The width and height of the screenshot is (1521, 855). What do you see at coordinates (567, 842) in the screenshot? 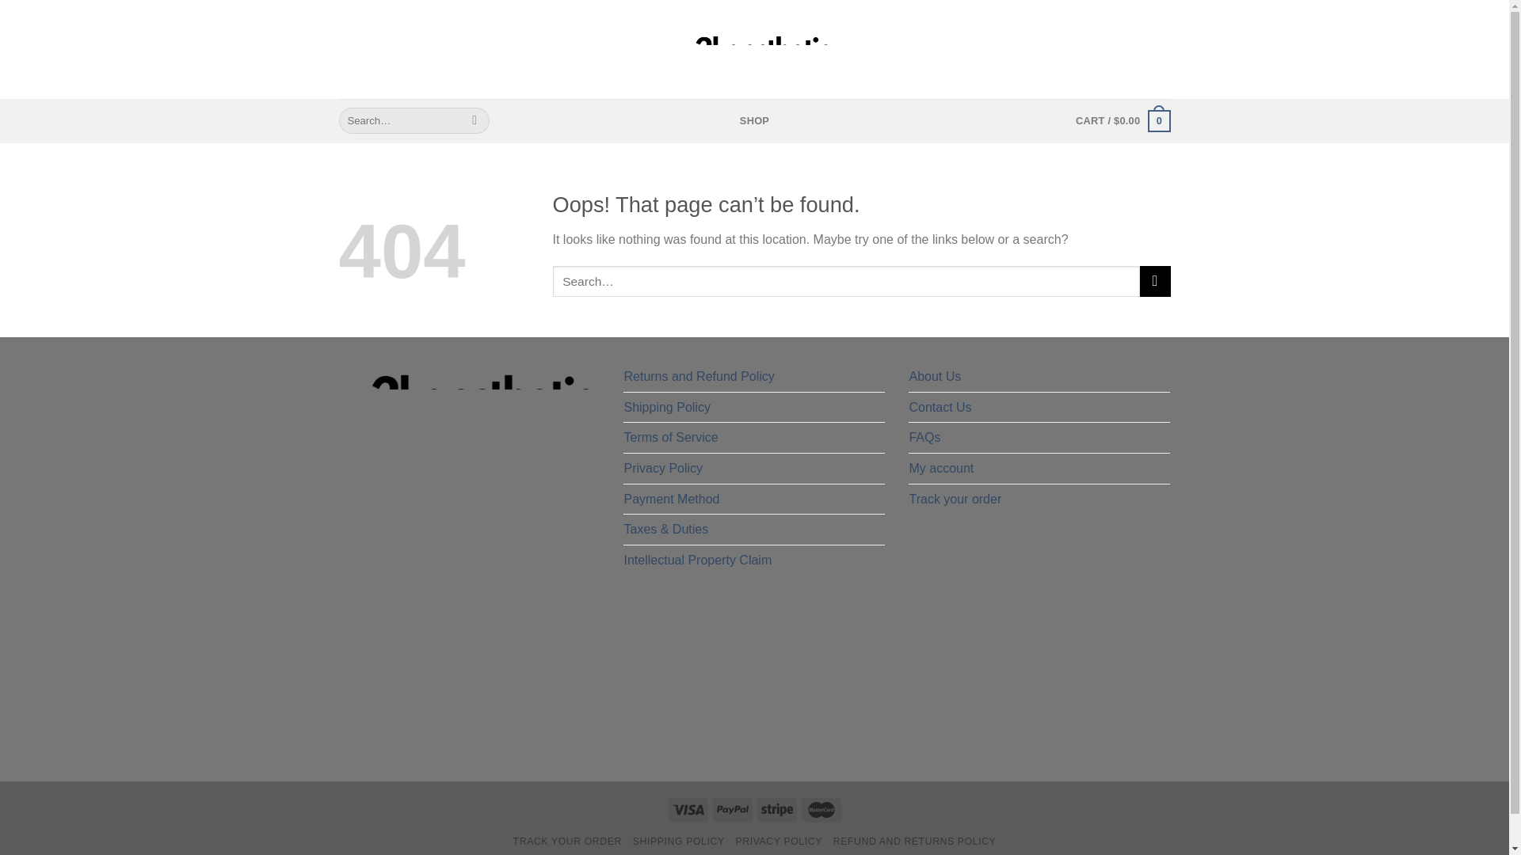
I see `TRACK YOUR ORDER` at bounding box center [567, 842].